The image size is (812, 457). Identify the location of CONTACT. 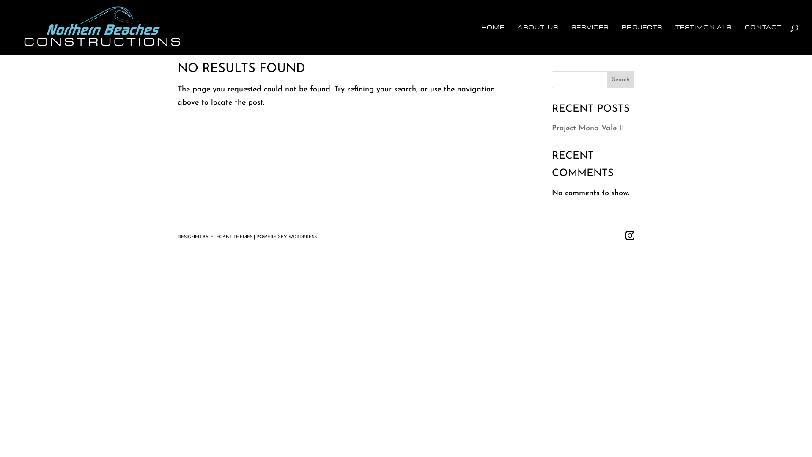
(763, 40).